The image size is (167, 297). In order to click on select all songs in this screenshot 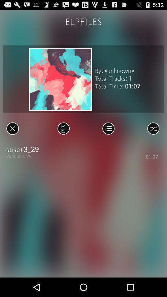, I will do `click(64, 128)`.